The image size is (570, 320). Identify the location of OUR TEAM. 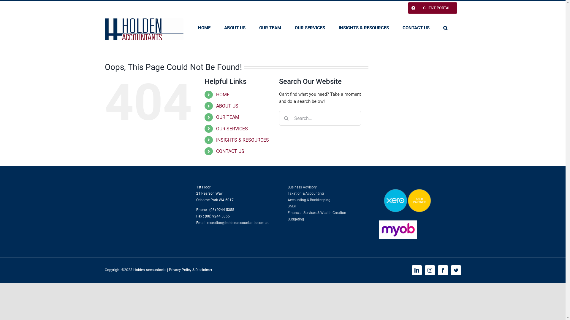
(270, 28).